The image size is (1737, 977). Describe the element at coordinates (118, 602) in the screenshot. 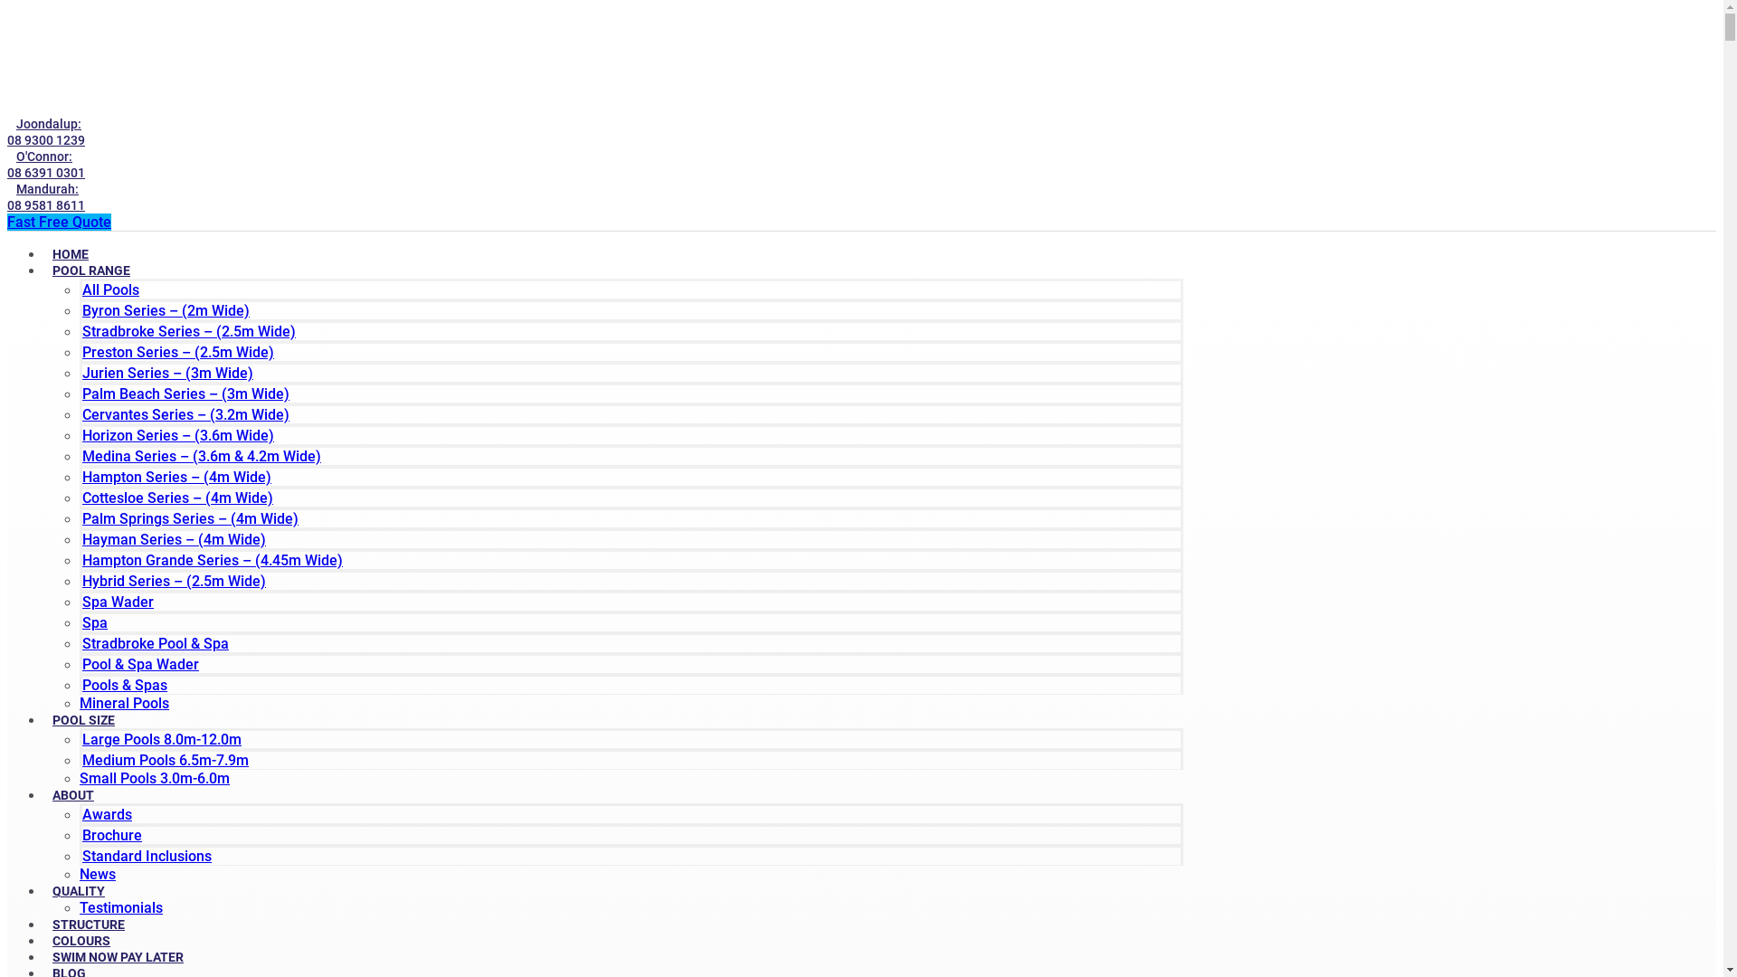

I see `Spa Wader` at that location.